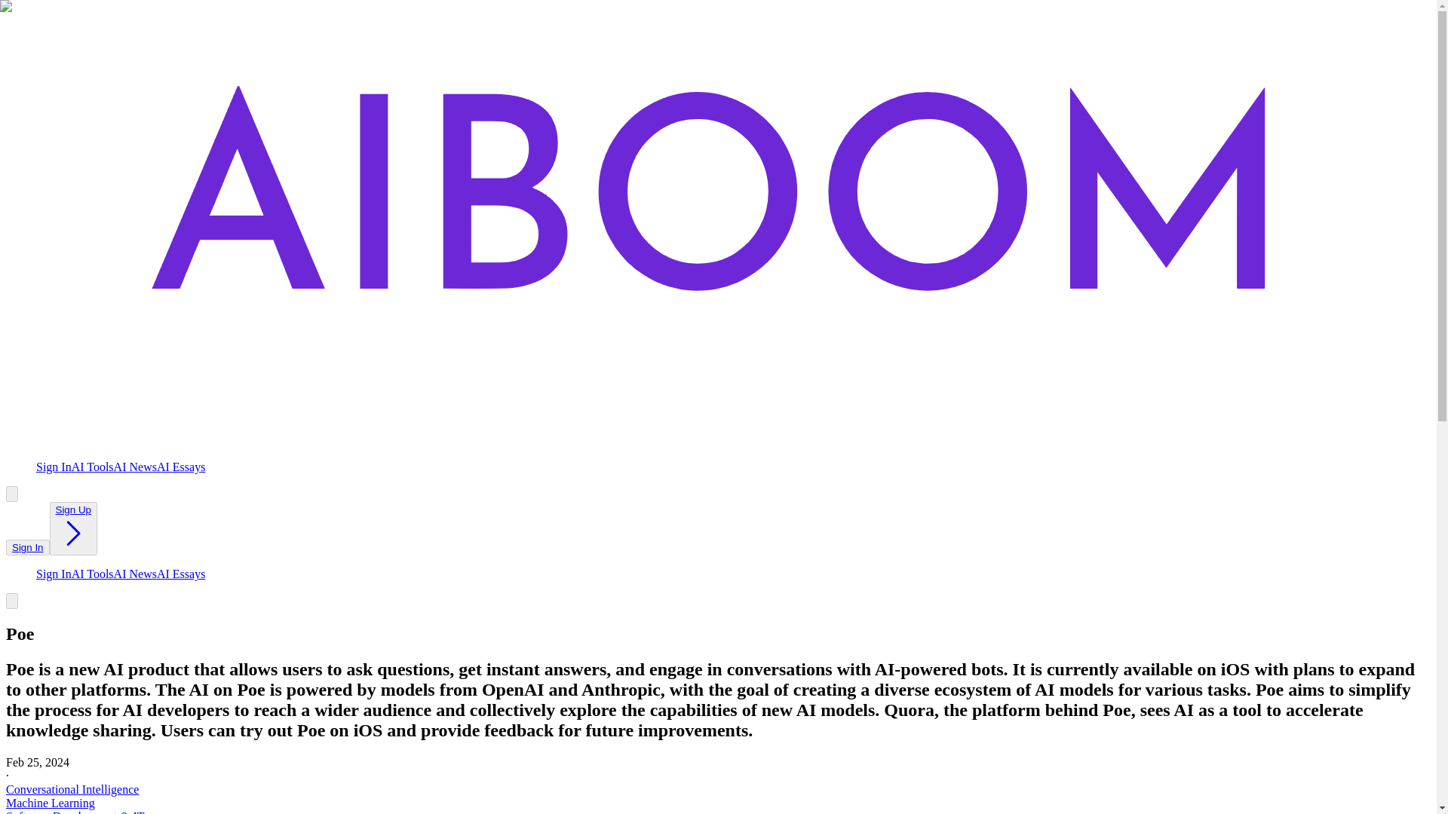 This screenshot has height=814, width=1448. I want to click on Sign In, so click(54, 574).